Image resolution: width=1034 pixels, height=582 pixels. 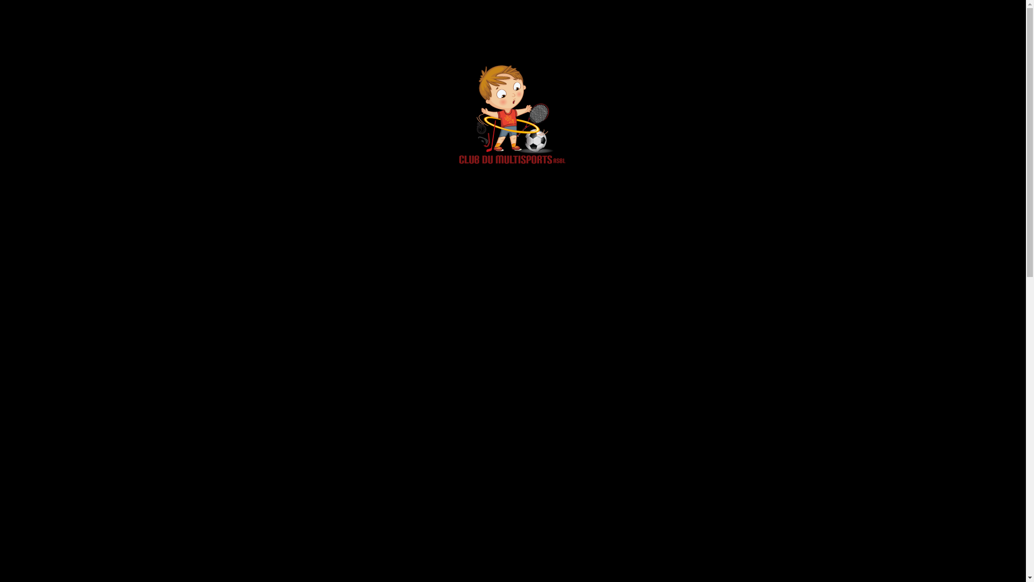 I want to click on ACCUEIL, so click(x=754, y=163).